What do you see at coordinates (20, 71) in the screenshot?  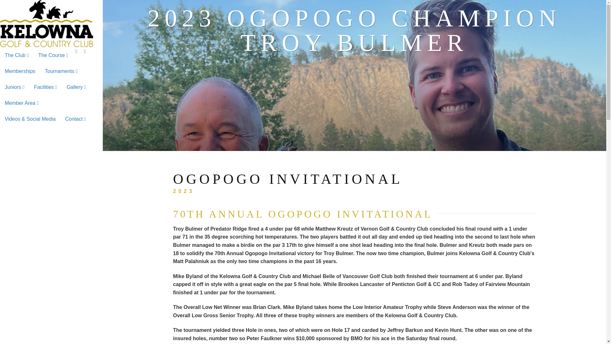 I see `Memberships` at bounding box center [20, 71].